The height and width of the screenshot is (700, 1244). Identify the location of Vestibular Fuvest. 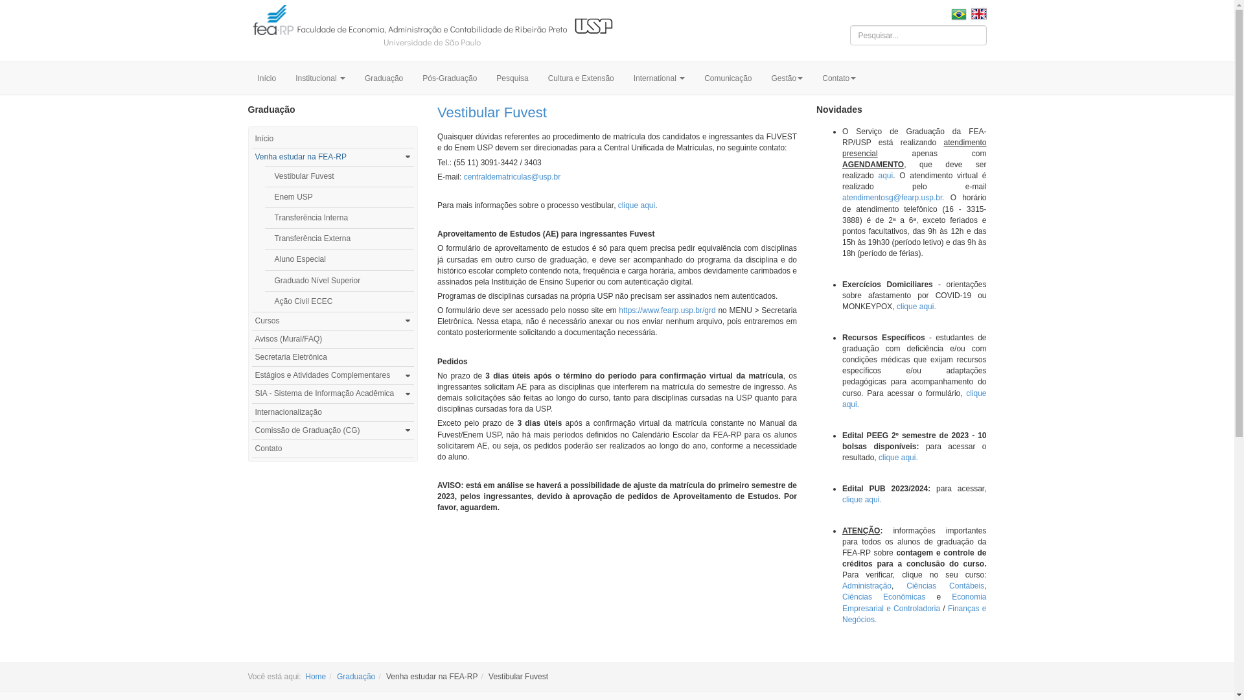
(340, 176).